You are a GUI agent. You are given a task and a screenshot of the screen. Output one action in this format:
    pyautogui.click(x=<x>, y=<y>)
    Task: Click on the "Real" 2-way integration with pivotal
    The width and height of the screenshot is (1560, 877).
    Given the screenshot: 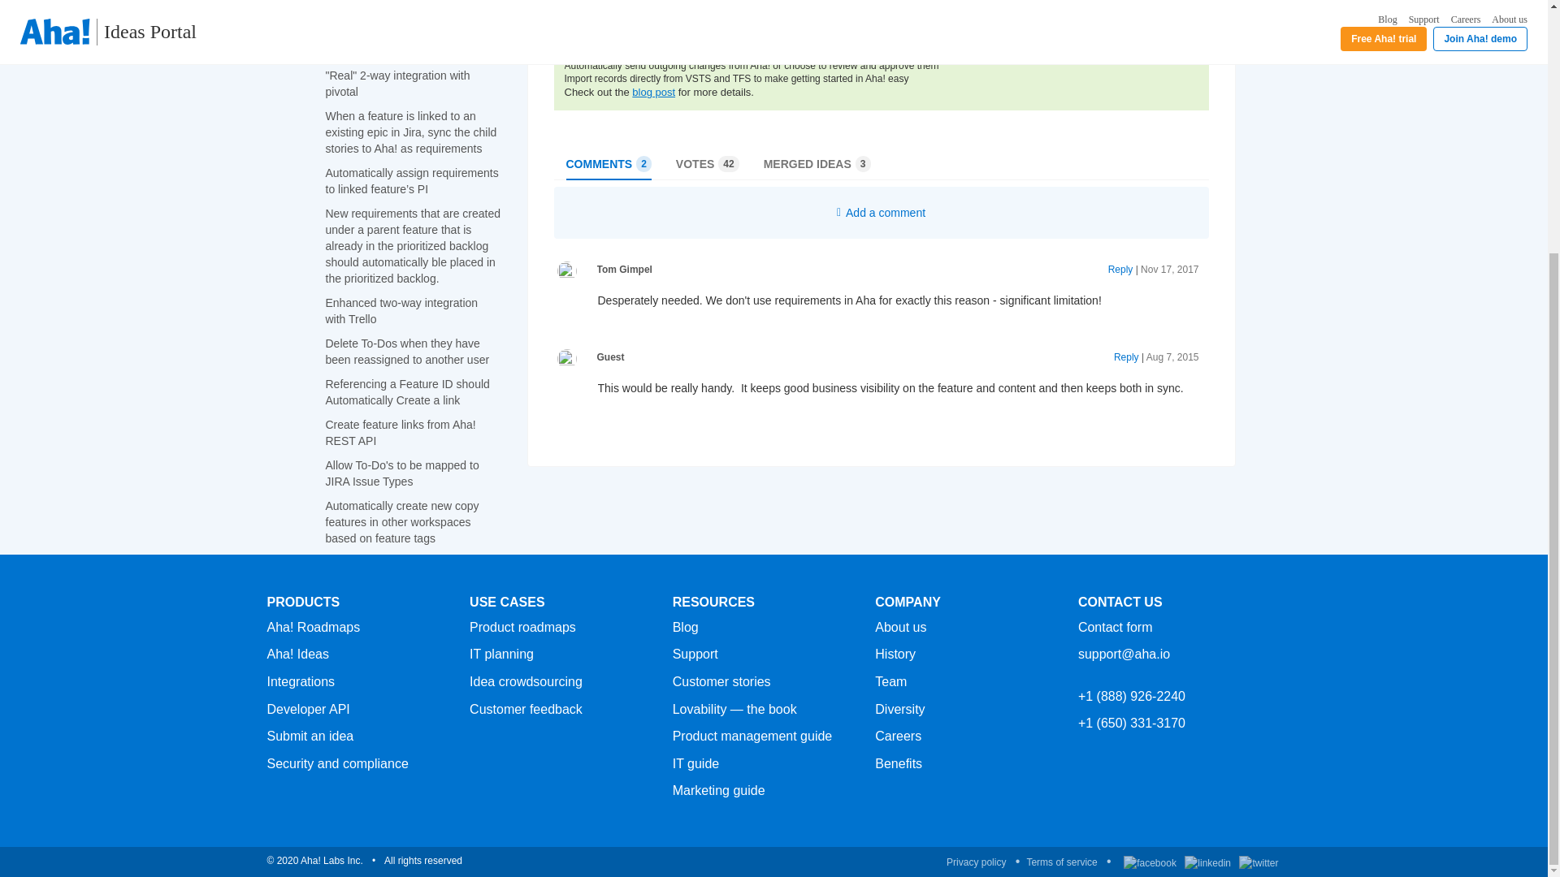 What is the action you would take?
    pyautogui.click(x=396, y=83)
    